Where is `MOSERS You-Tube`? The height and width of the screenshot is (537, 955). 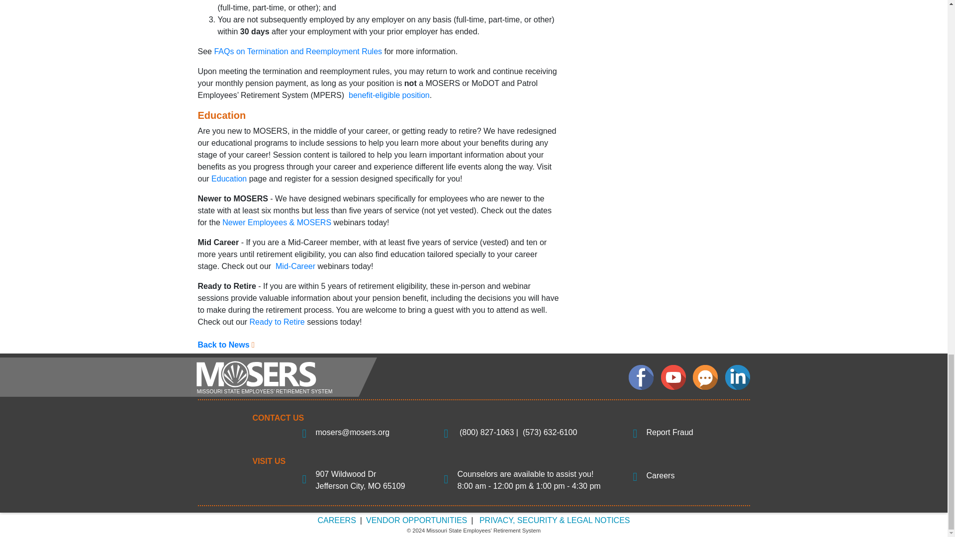
MOSERS You-Tube is located at coordinates (673, 377).